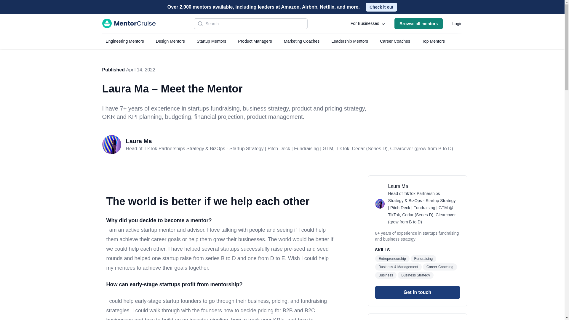 This screenshot has width=569, height=320. Describe the element at coordinates (302, 41) in the screenshot. I see `Marketing Coaches` at that location.